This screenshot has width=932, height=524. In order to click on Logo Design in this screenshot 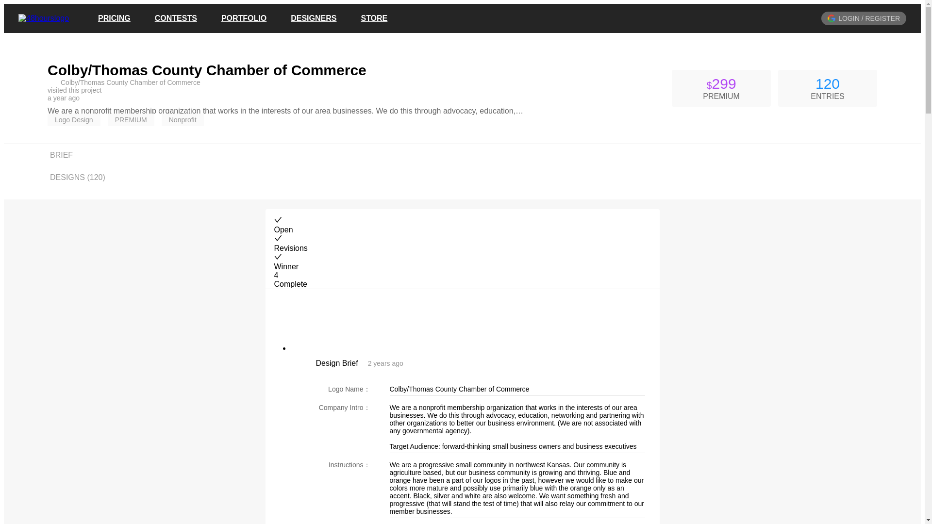, I will do `click(78, 119)`.